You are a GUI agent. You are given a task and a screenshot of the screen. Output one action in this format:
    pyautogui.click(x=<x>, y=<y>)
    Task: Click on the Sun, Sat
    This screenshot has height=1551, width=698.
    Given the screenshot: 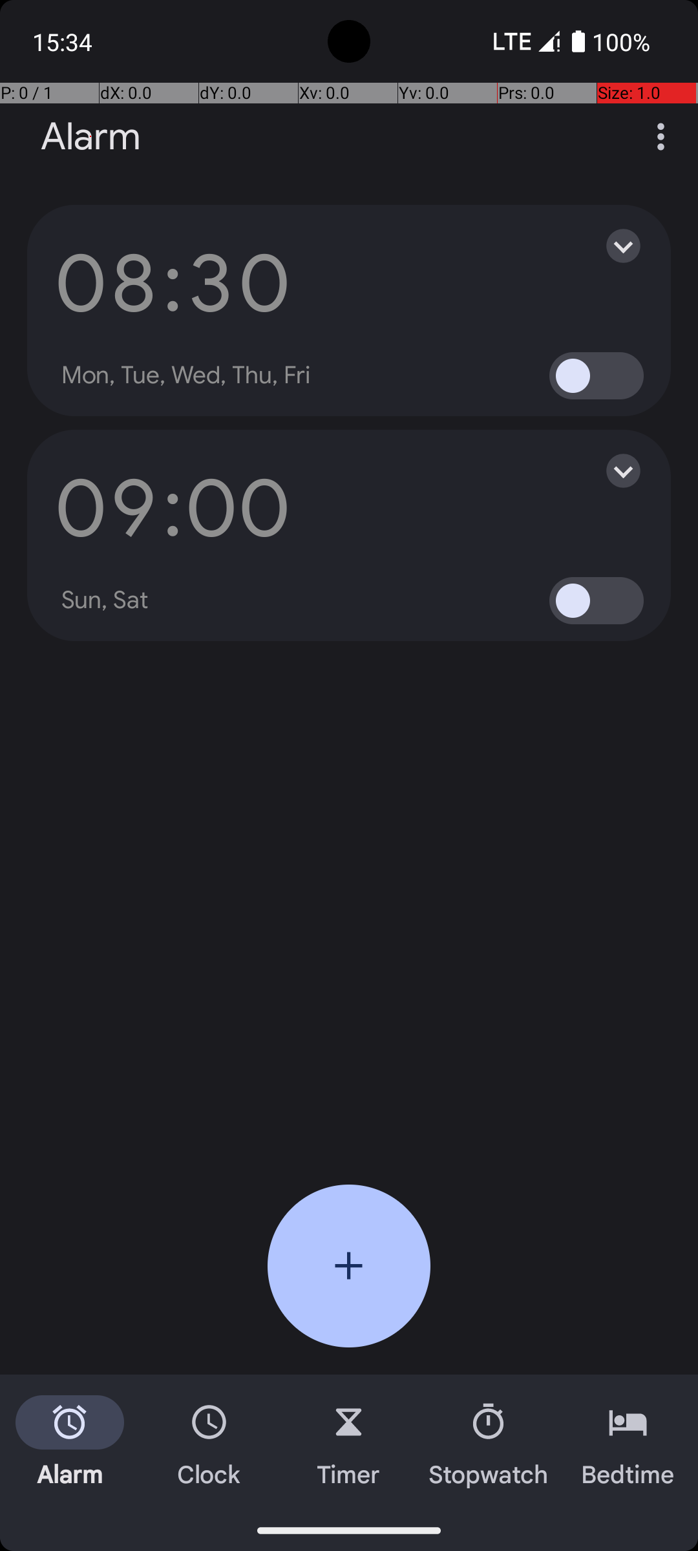 What is the action you would take?
    pyautogui.click(x=105, y=600)
    